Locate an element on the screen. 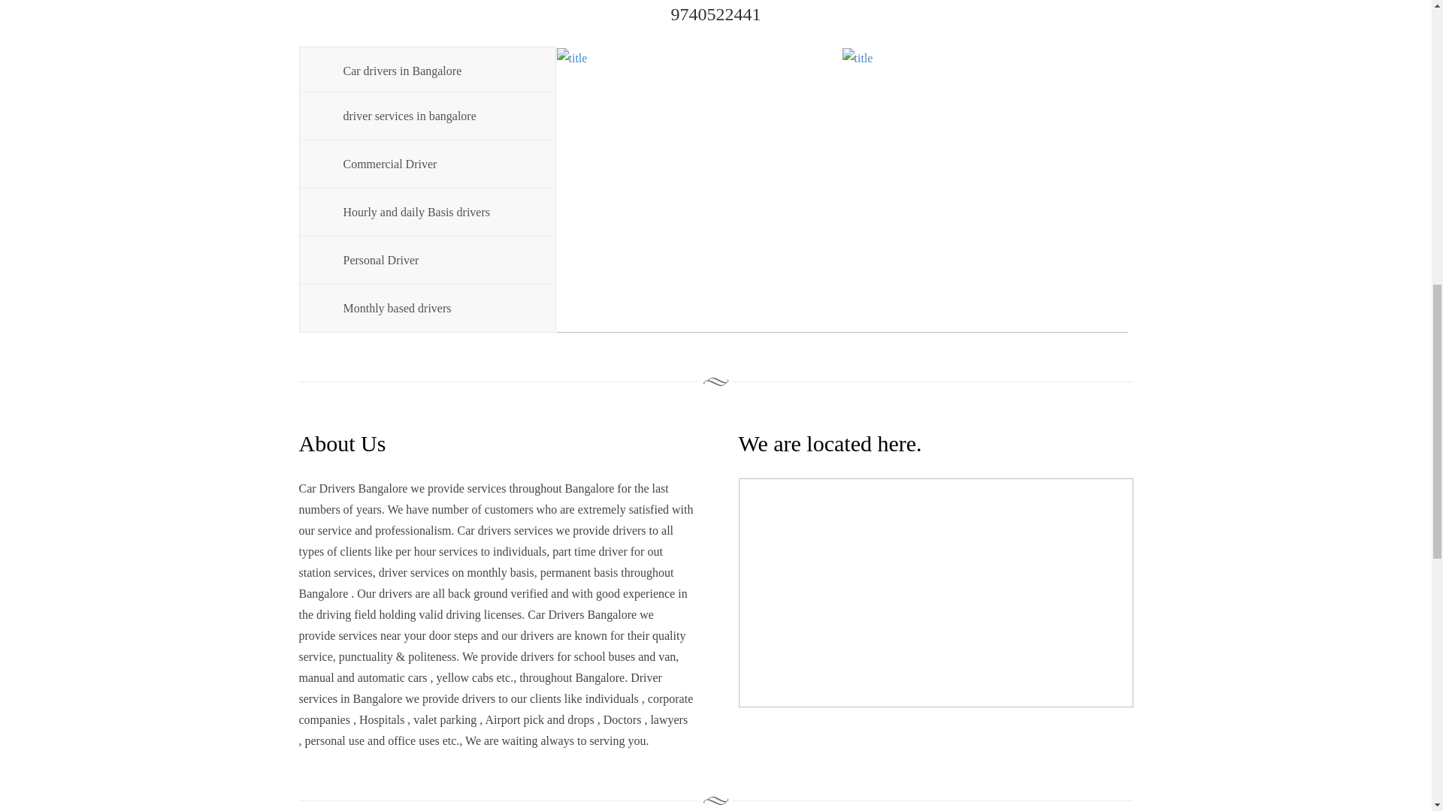 This screenshot has width=1443, height=811. Permanent Link to Commercial Driver is located at coordinates (436, 164).